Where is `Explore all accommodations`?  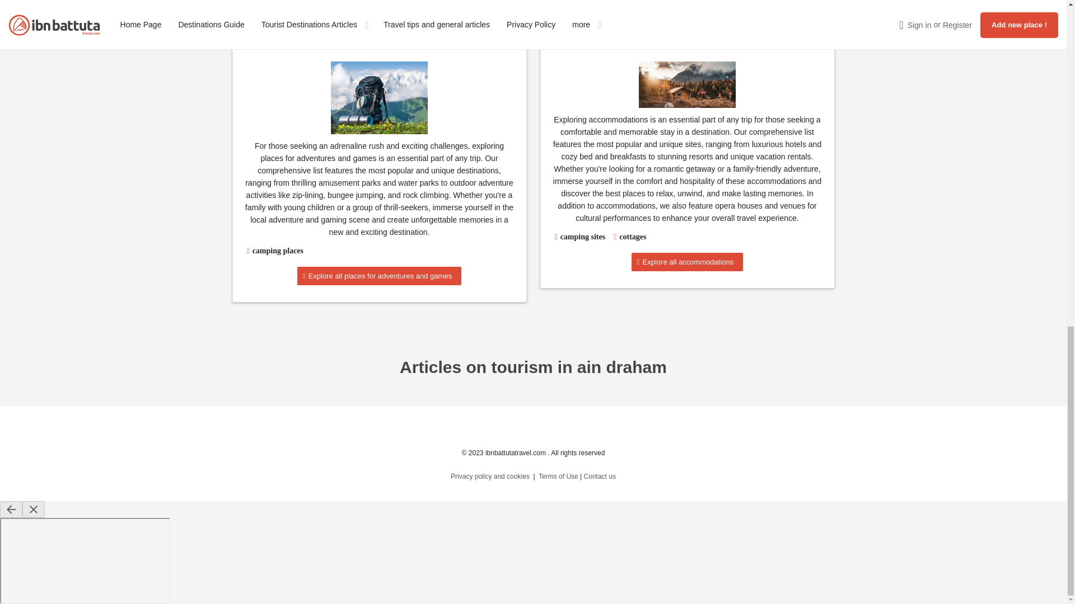 Explore all accommodations is located at coordinates (687, 262).